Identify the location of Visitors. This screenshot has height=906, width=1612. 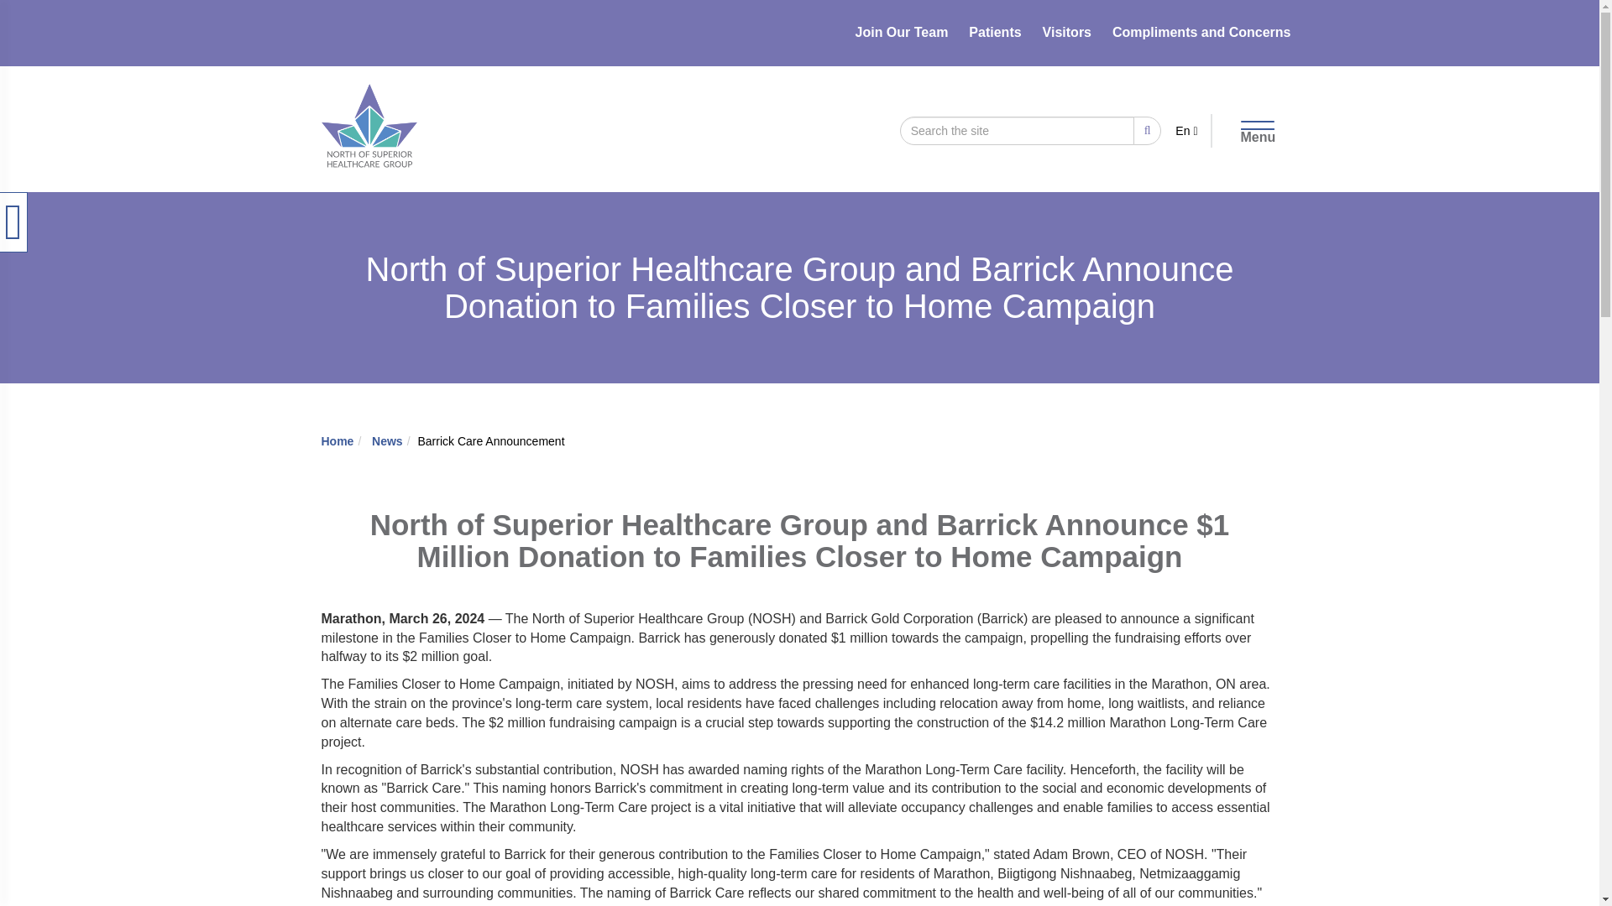
(1066, 32).